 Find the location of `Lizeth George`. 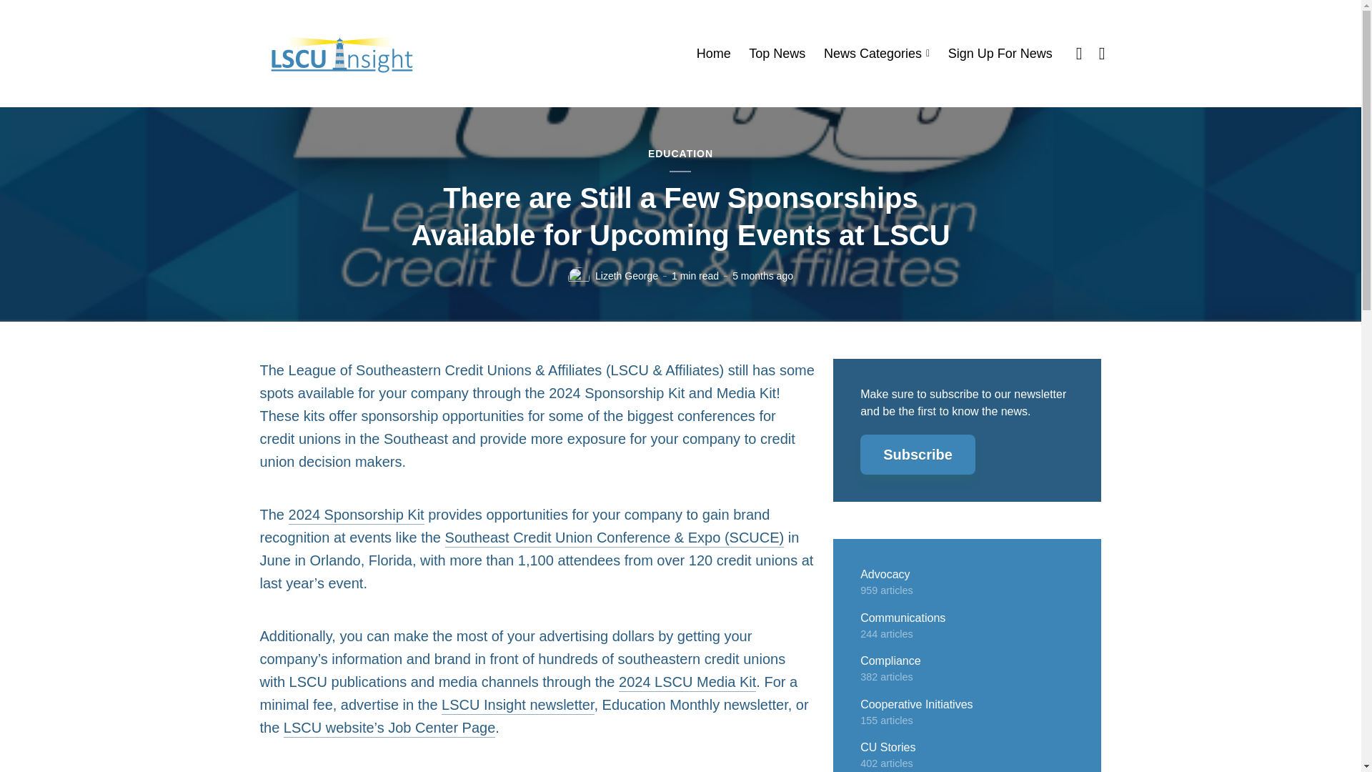

Lizeth George is located at coordinates (627, 276).